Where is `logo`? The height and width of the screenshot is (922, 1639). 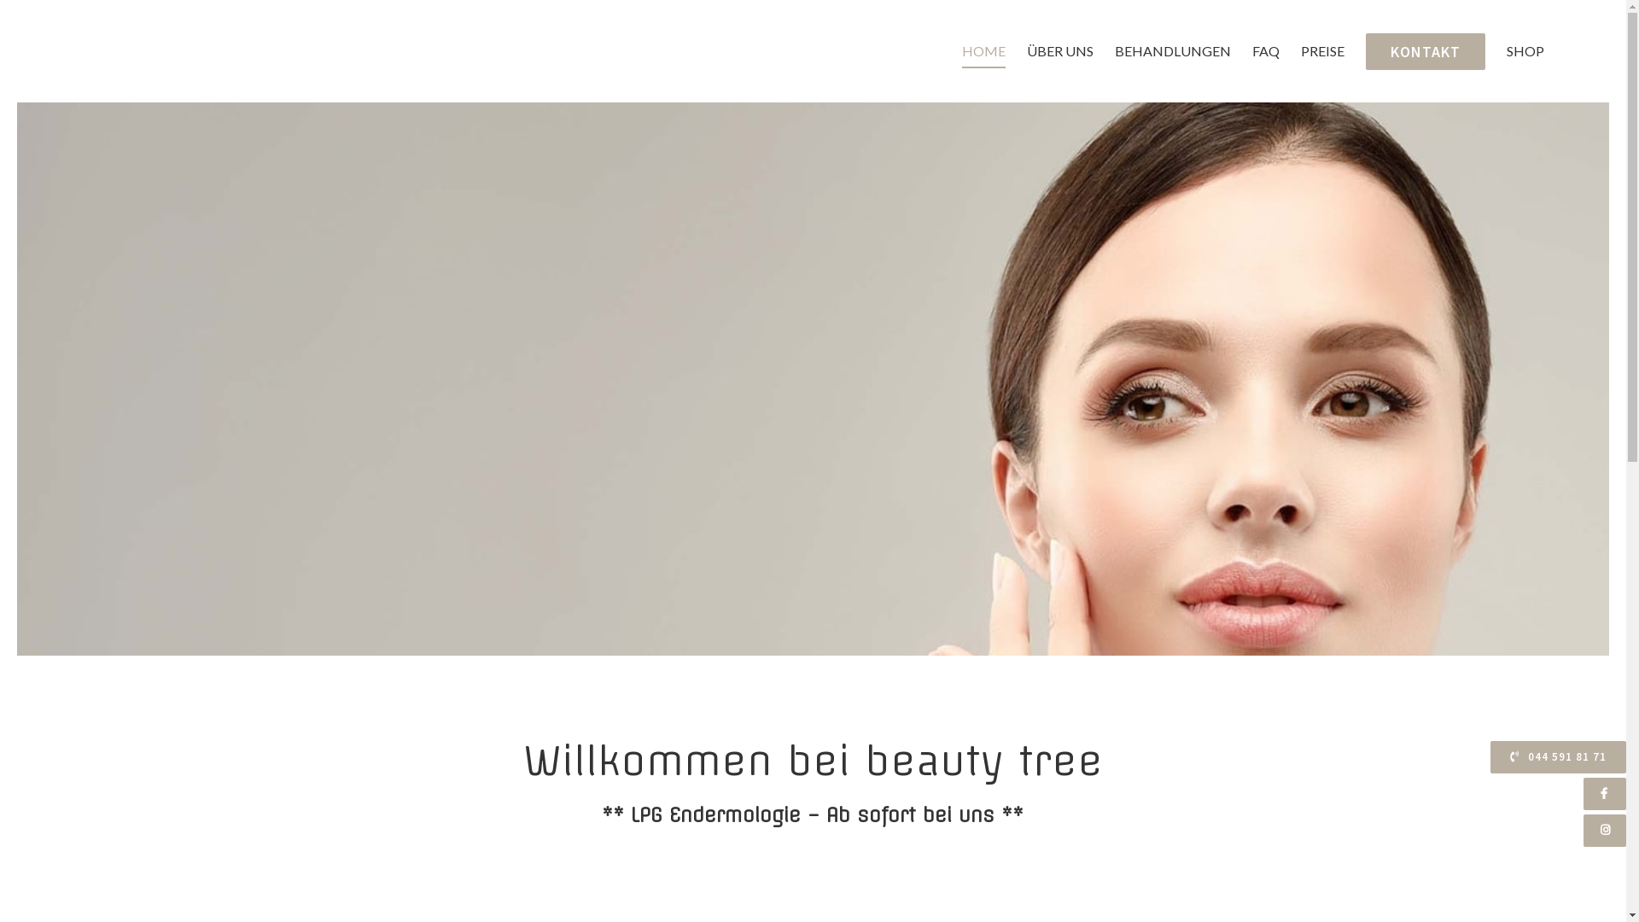
logo is located at coordinates (180, 379).